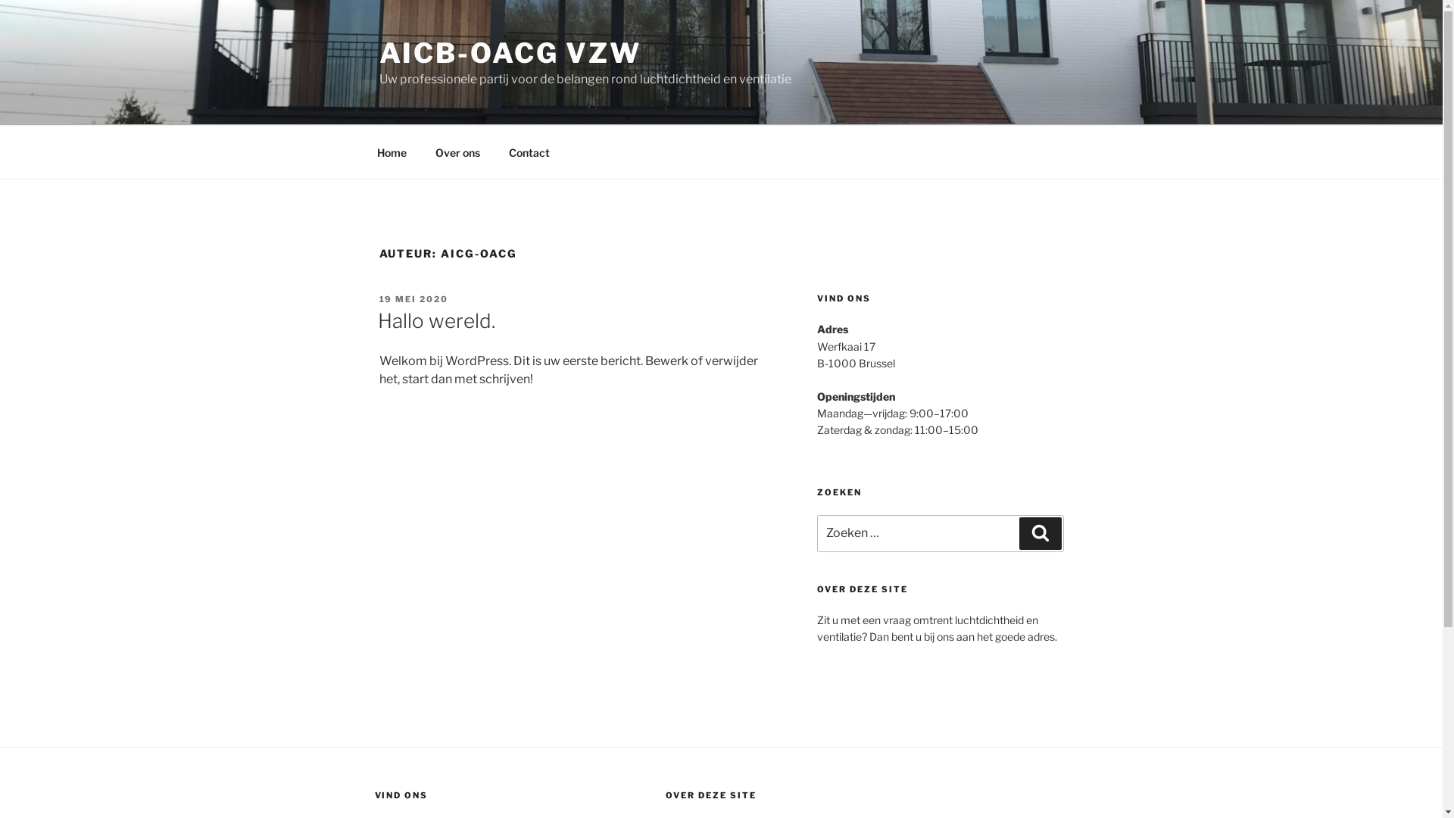  I want to click on AICB-OACG VZW, so click(510, 53).